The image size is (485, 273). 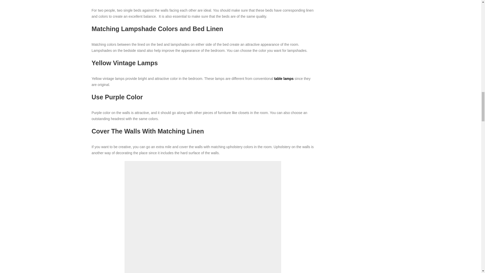 What do you see at coordinates (283, 78) in the screenshot?
I see `table lamps` at bounding box center [283, 78].